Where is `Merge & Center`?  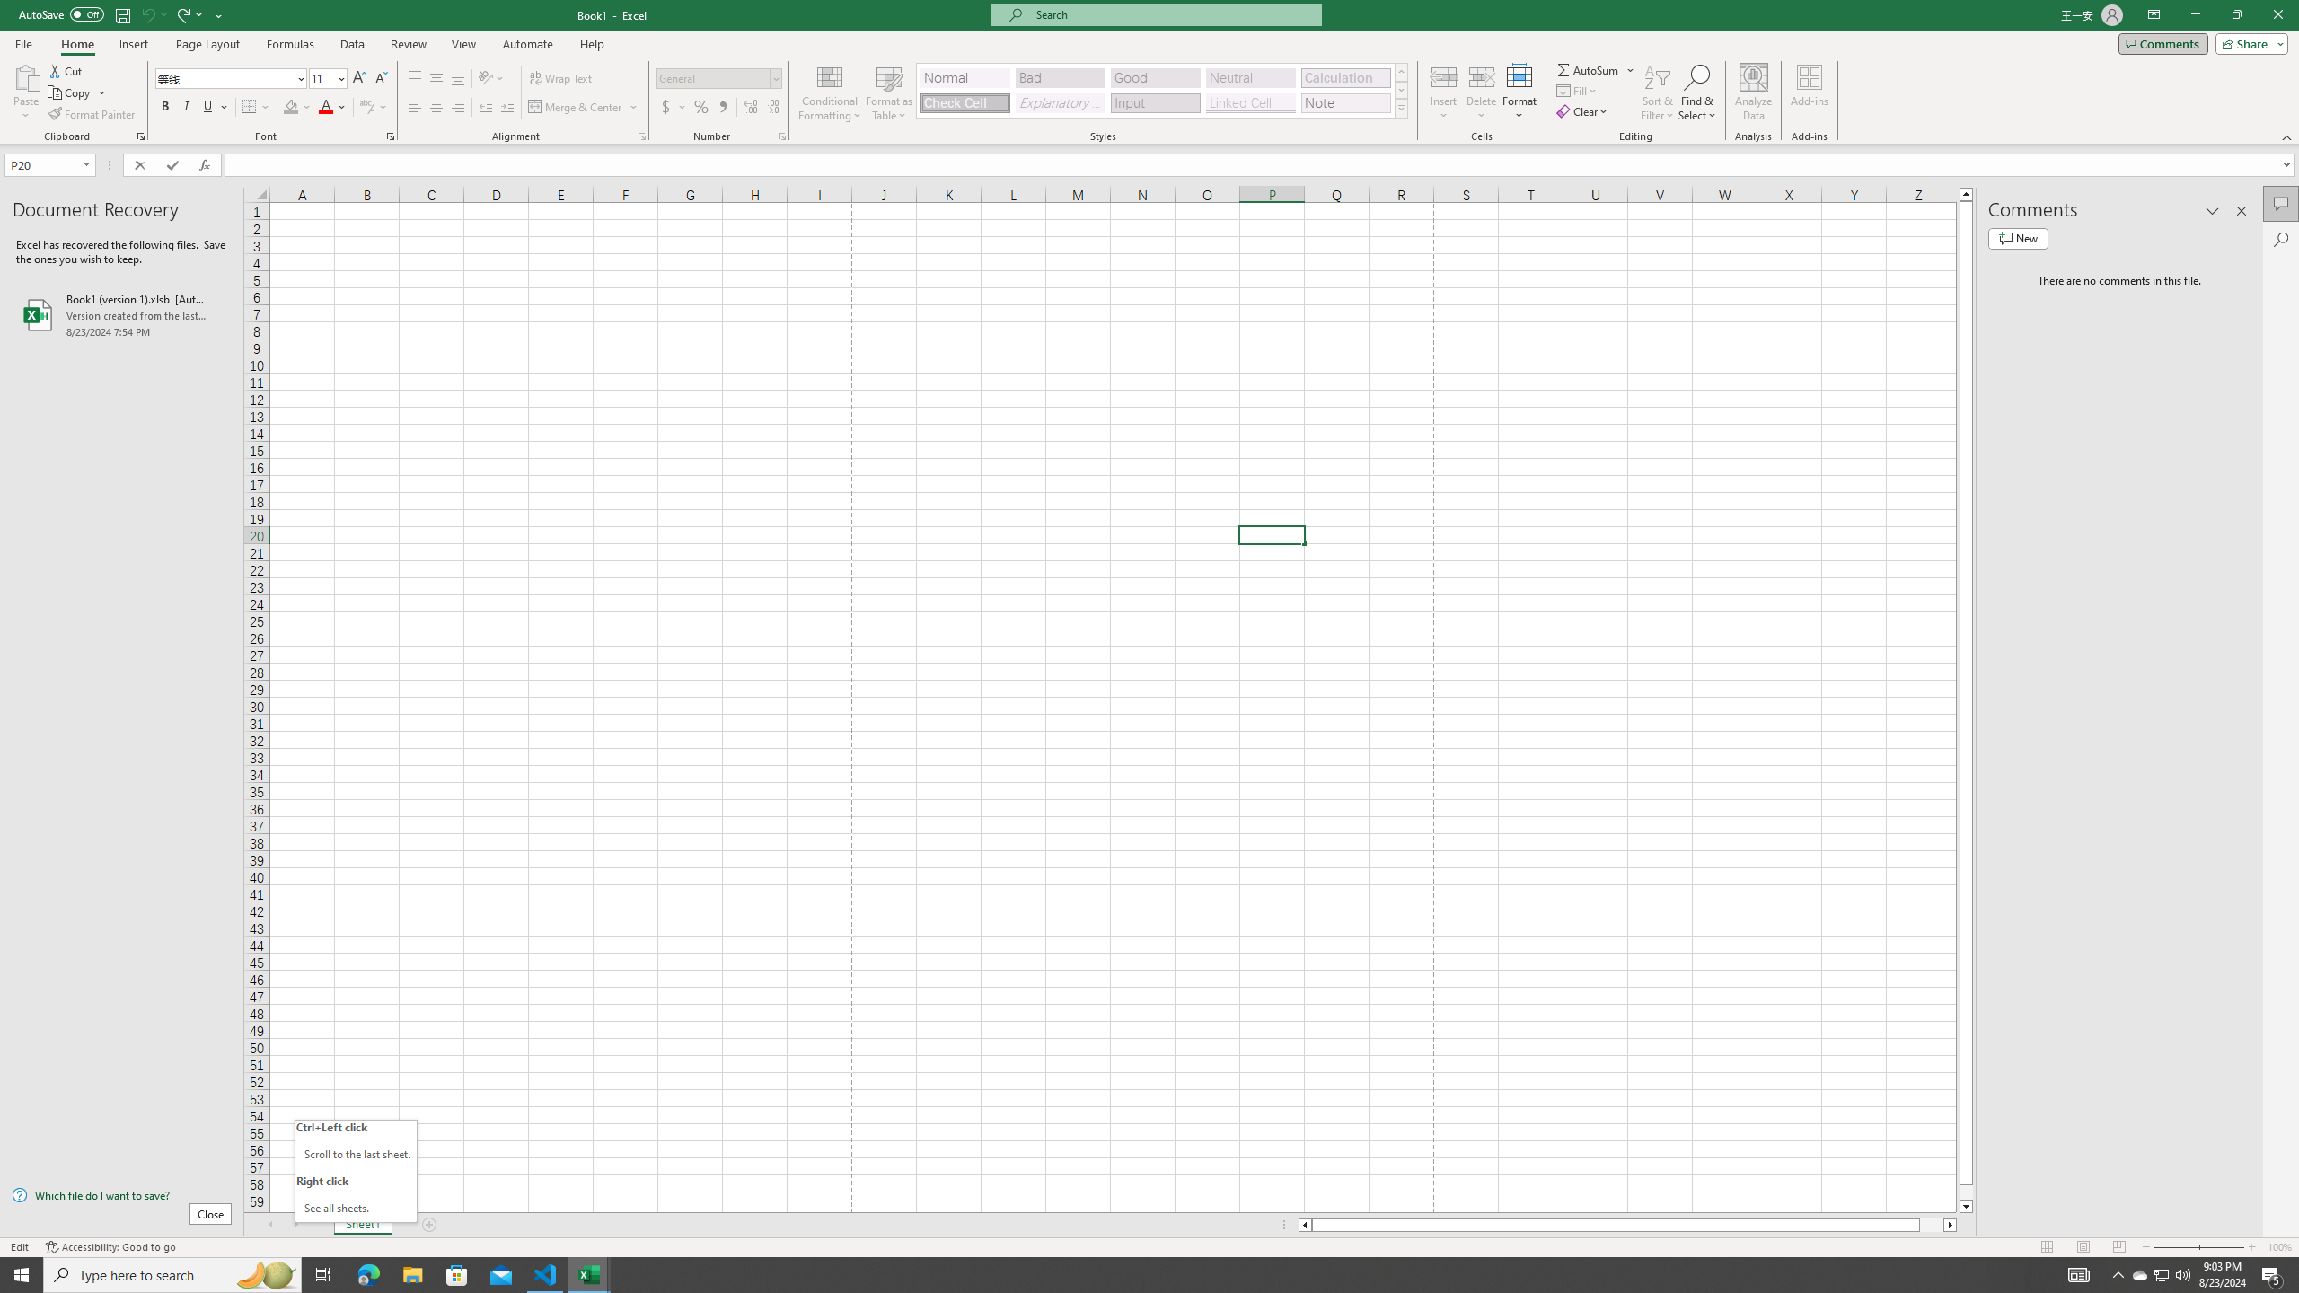
Merge & Center is located at coordinates (577, 108).